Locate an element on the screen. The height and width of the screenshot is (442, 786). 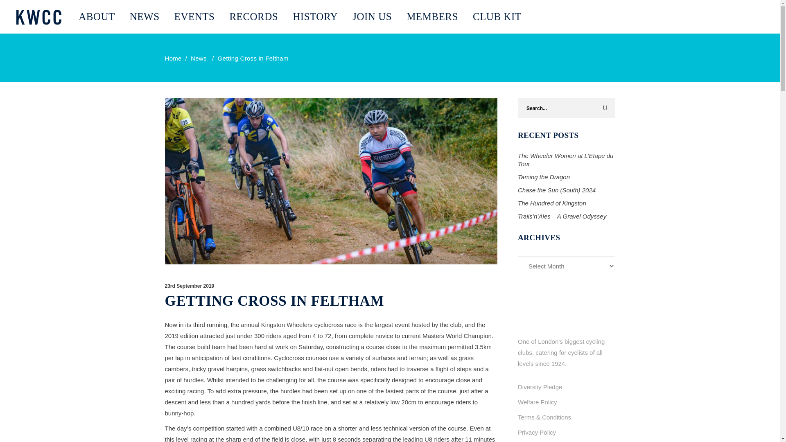
CLUB KIT is located at coordinates (497, 17).